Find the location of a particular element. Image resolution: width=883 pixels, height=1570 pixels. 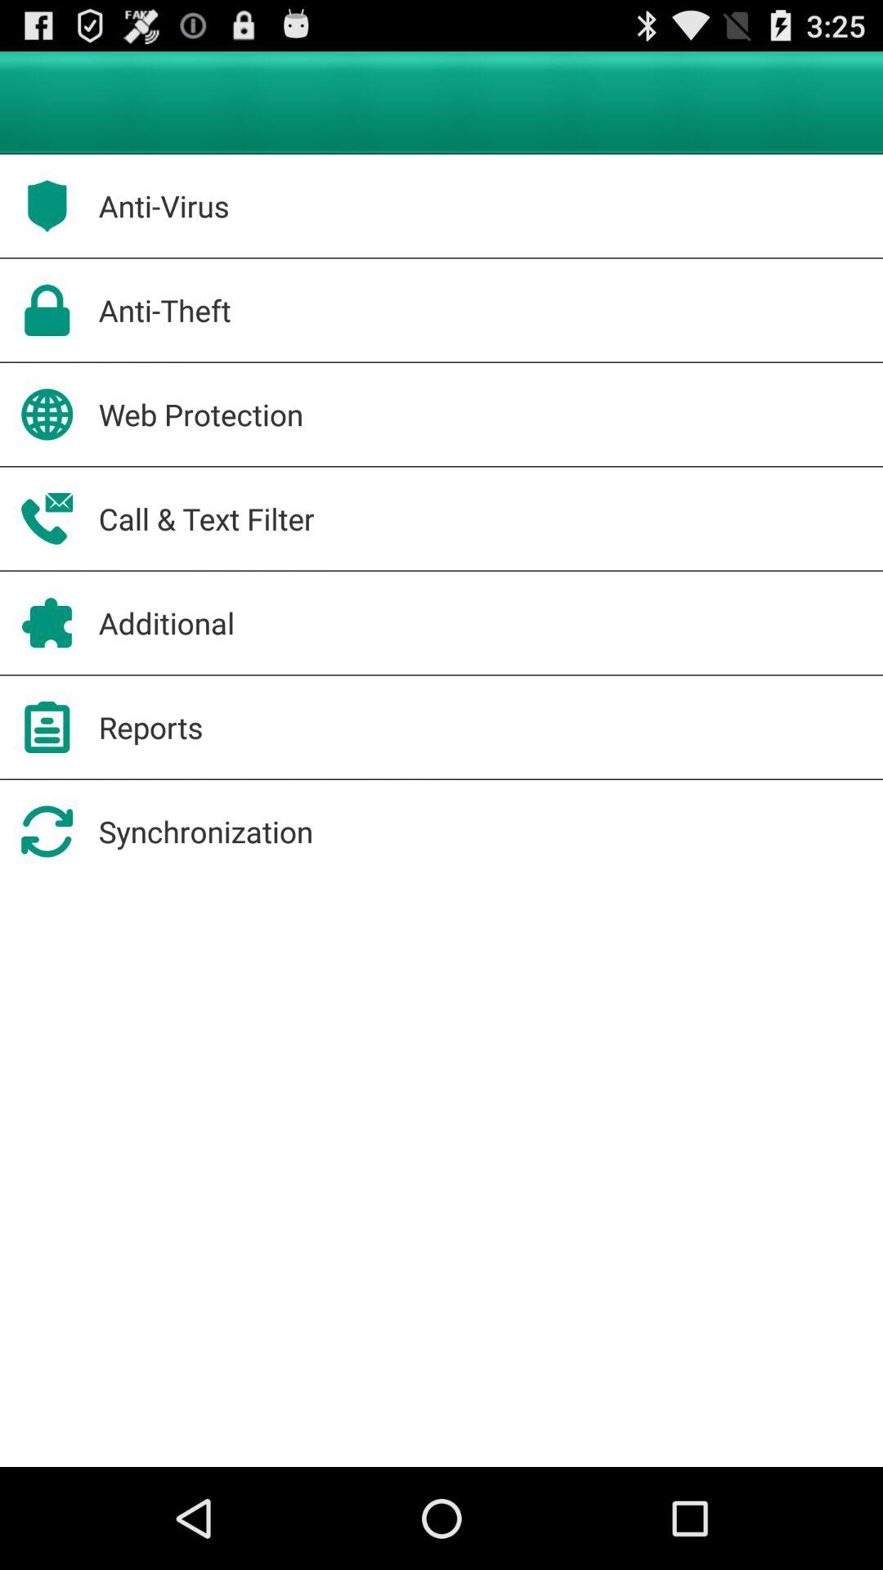

press icon above the synchronization icon is located at coordinates (150, 727).